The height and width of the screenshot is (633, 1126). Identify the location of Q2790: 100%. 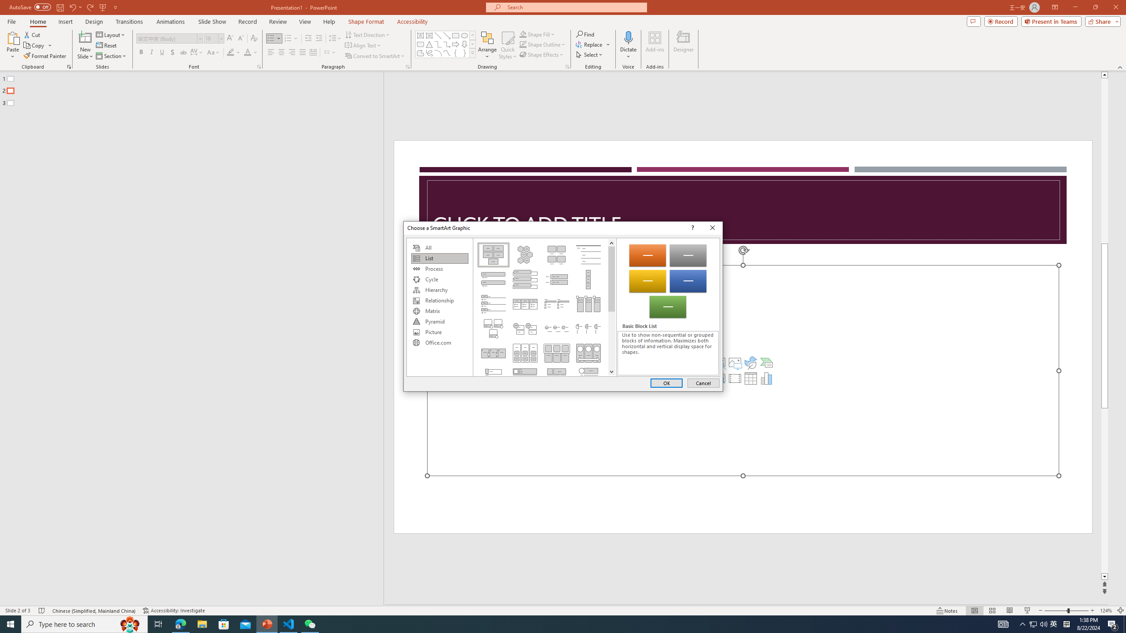
(1043, 624).